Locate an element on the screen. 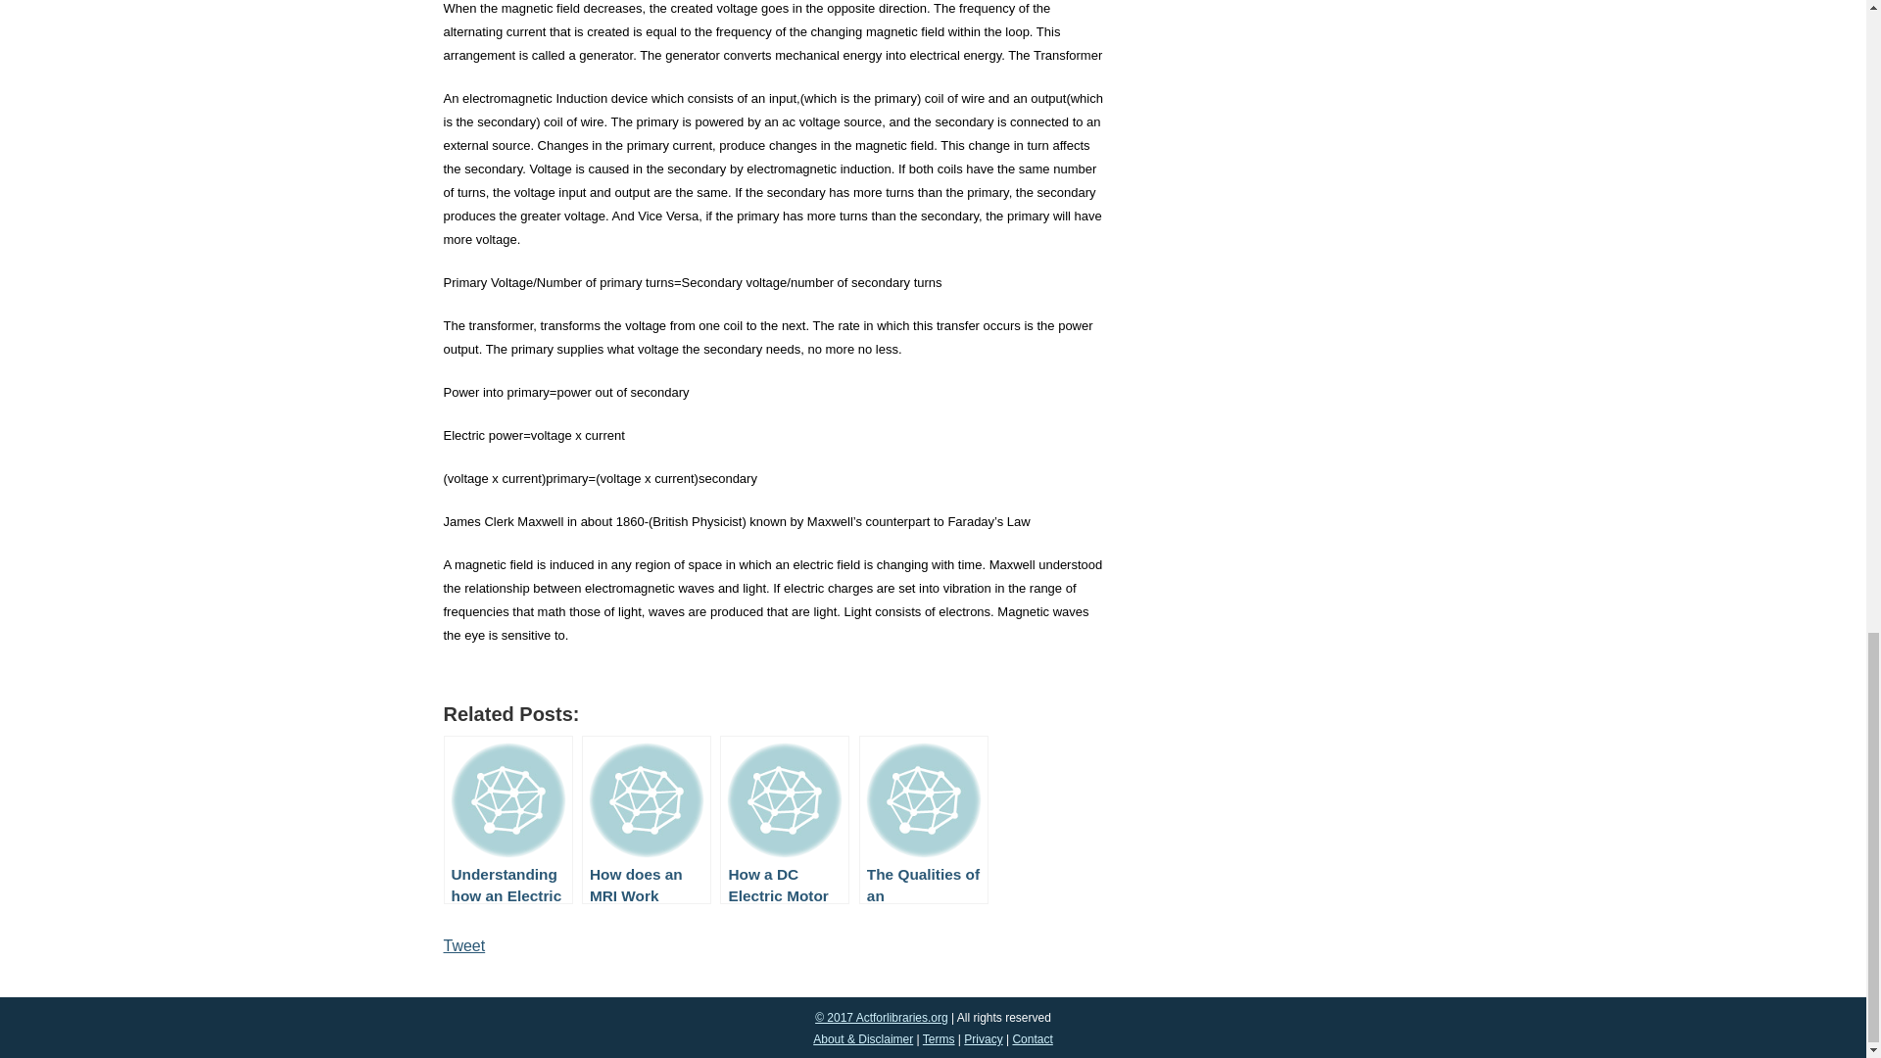 This screenshot has height=1058, width=1881. Terms is located at coordinates (939, 1039).